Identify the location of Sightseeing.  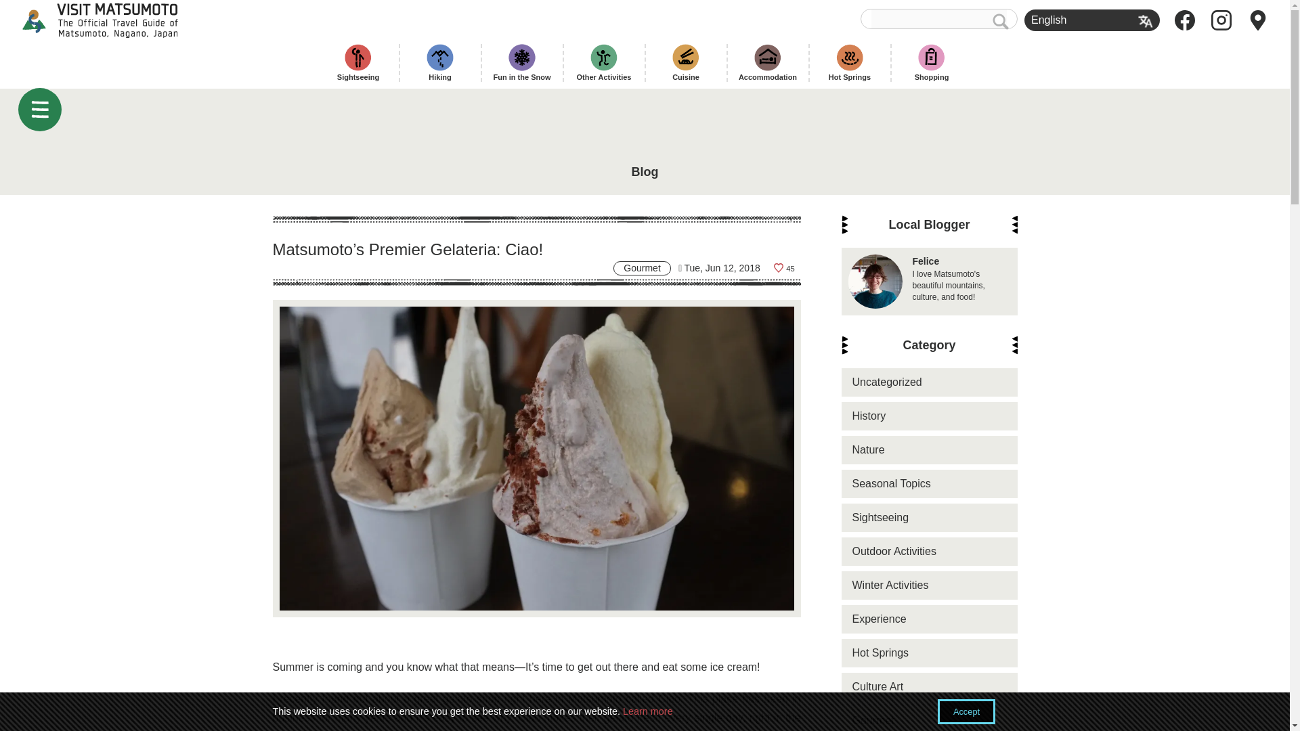
(929, 518).